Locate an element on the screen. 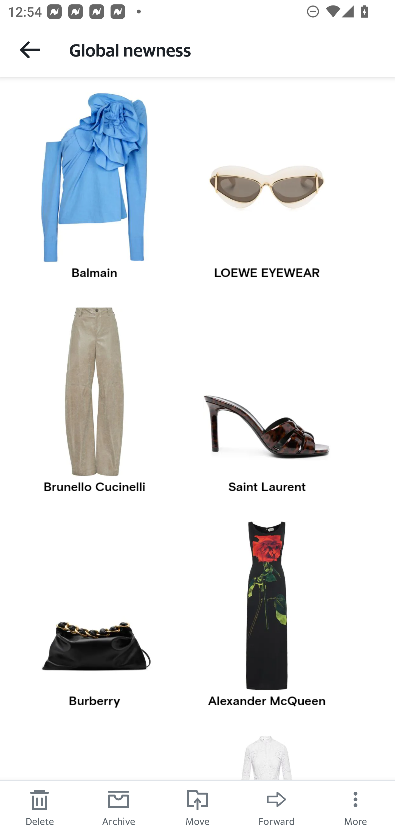  product grid image is located at coordinates (94, 606).